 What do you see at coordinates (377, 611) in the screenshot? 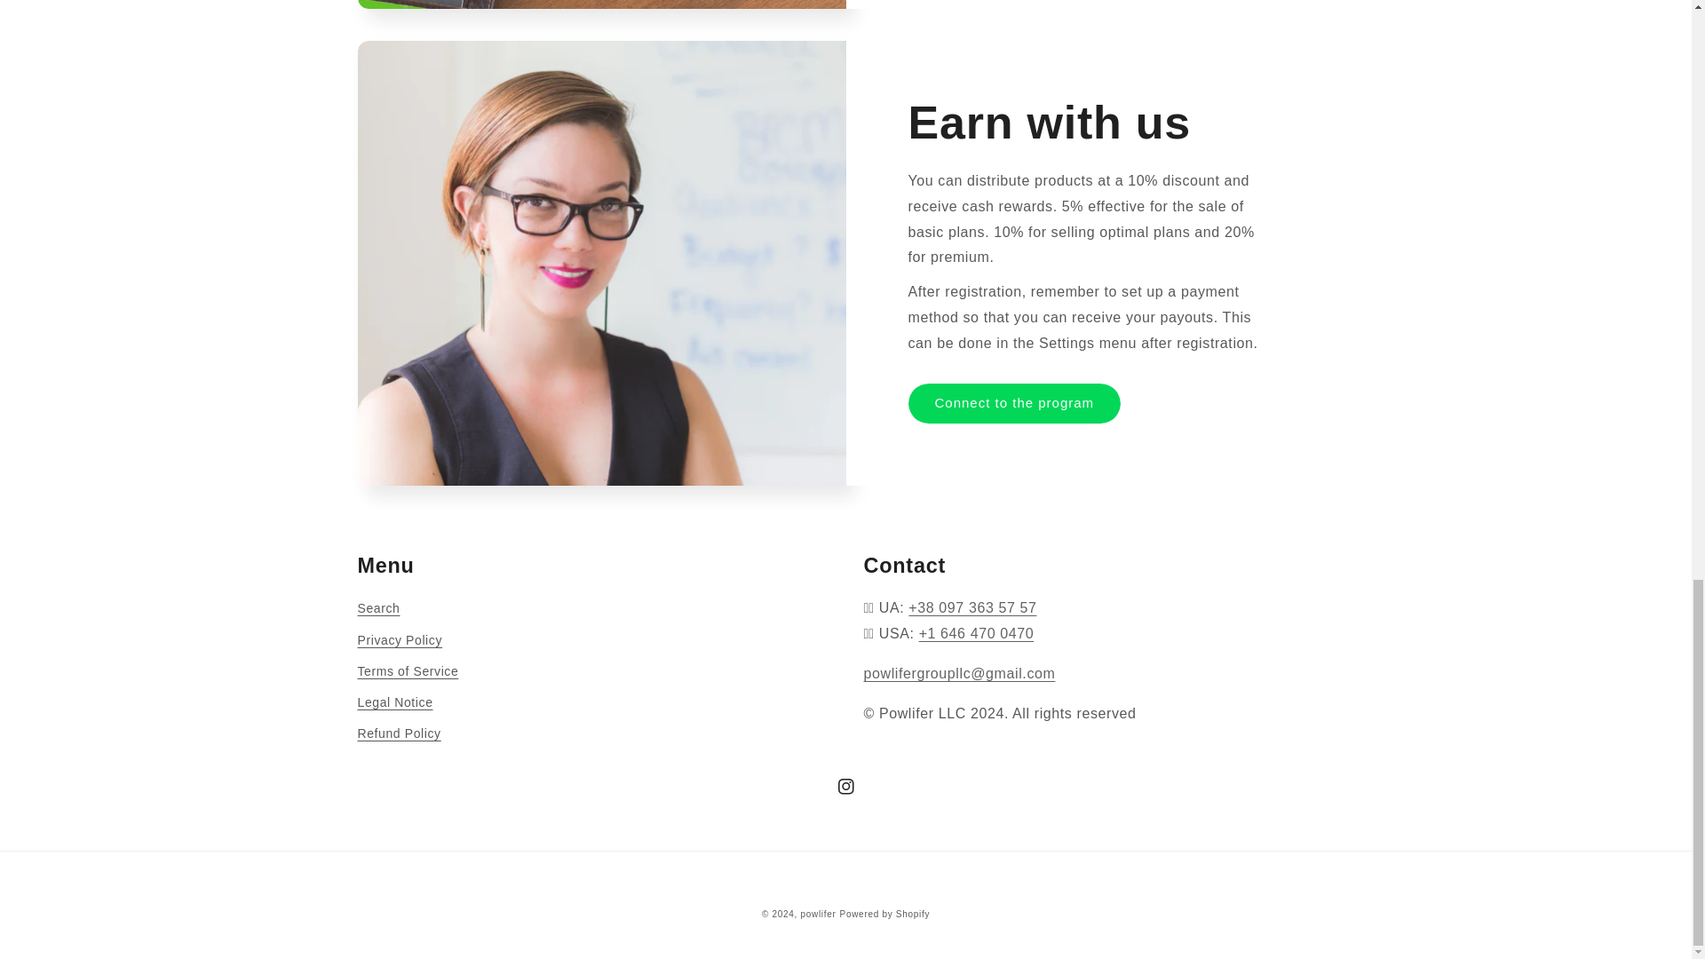
I see `Search` at bounding box center [377, 611].